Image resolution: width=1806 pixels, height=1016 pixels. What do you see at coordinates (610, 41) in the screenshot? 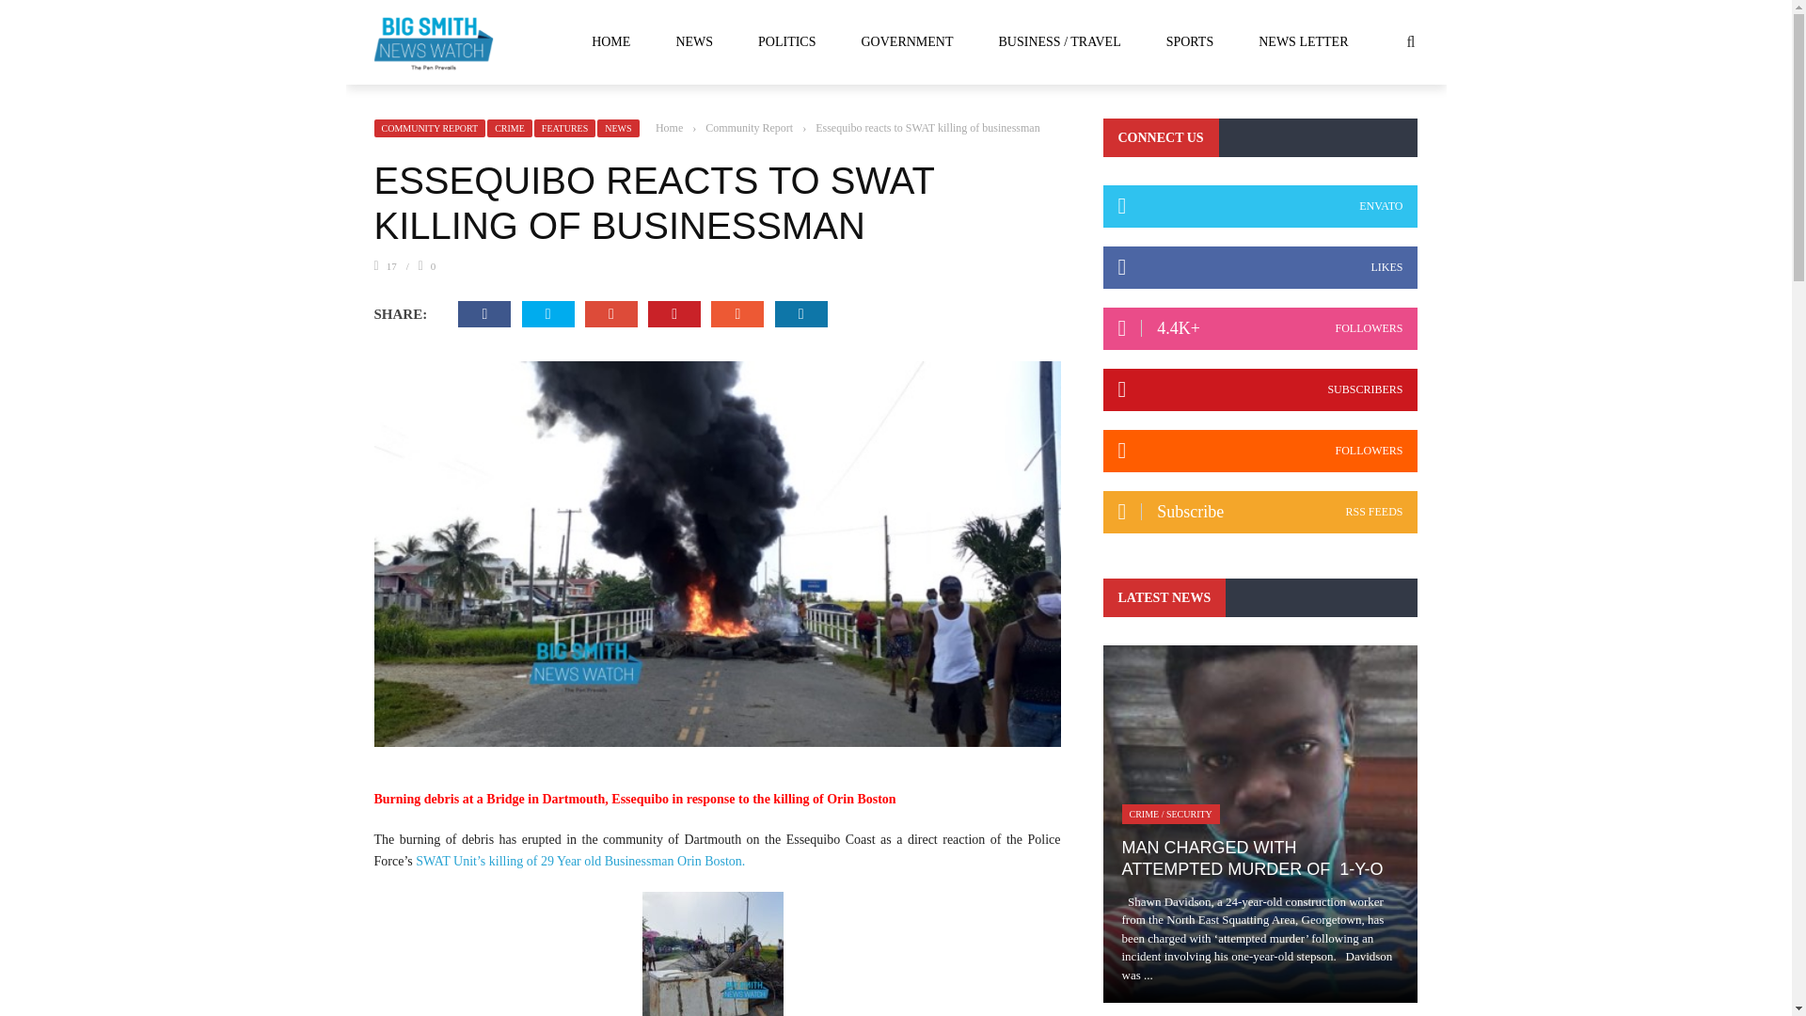
I see `HOME` at bounding box center [610, 41].